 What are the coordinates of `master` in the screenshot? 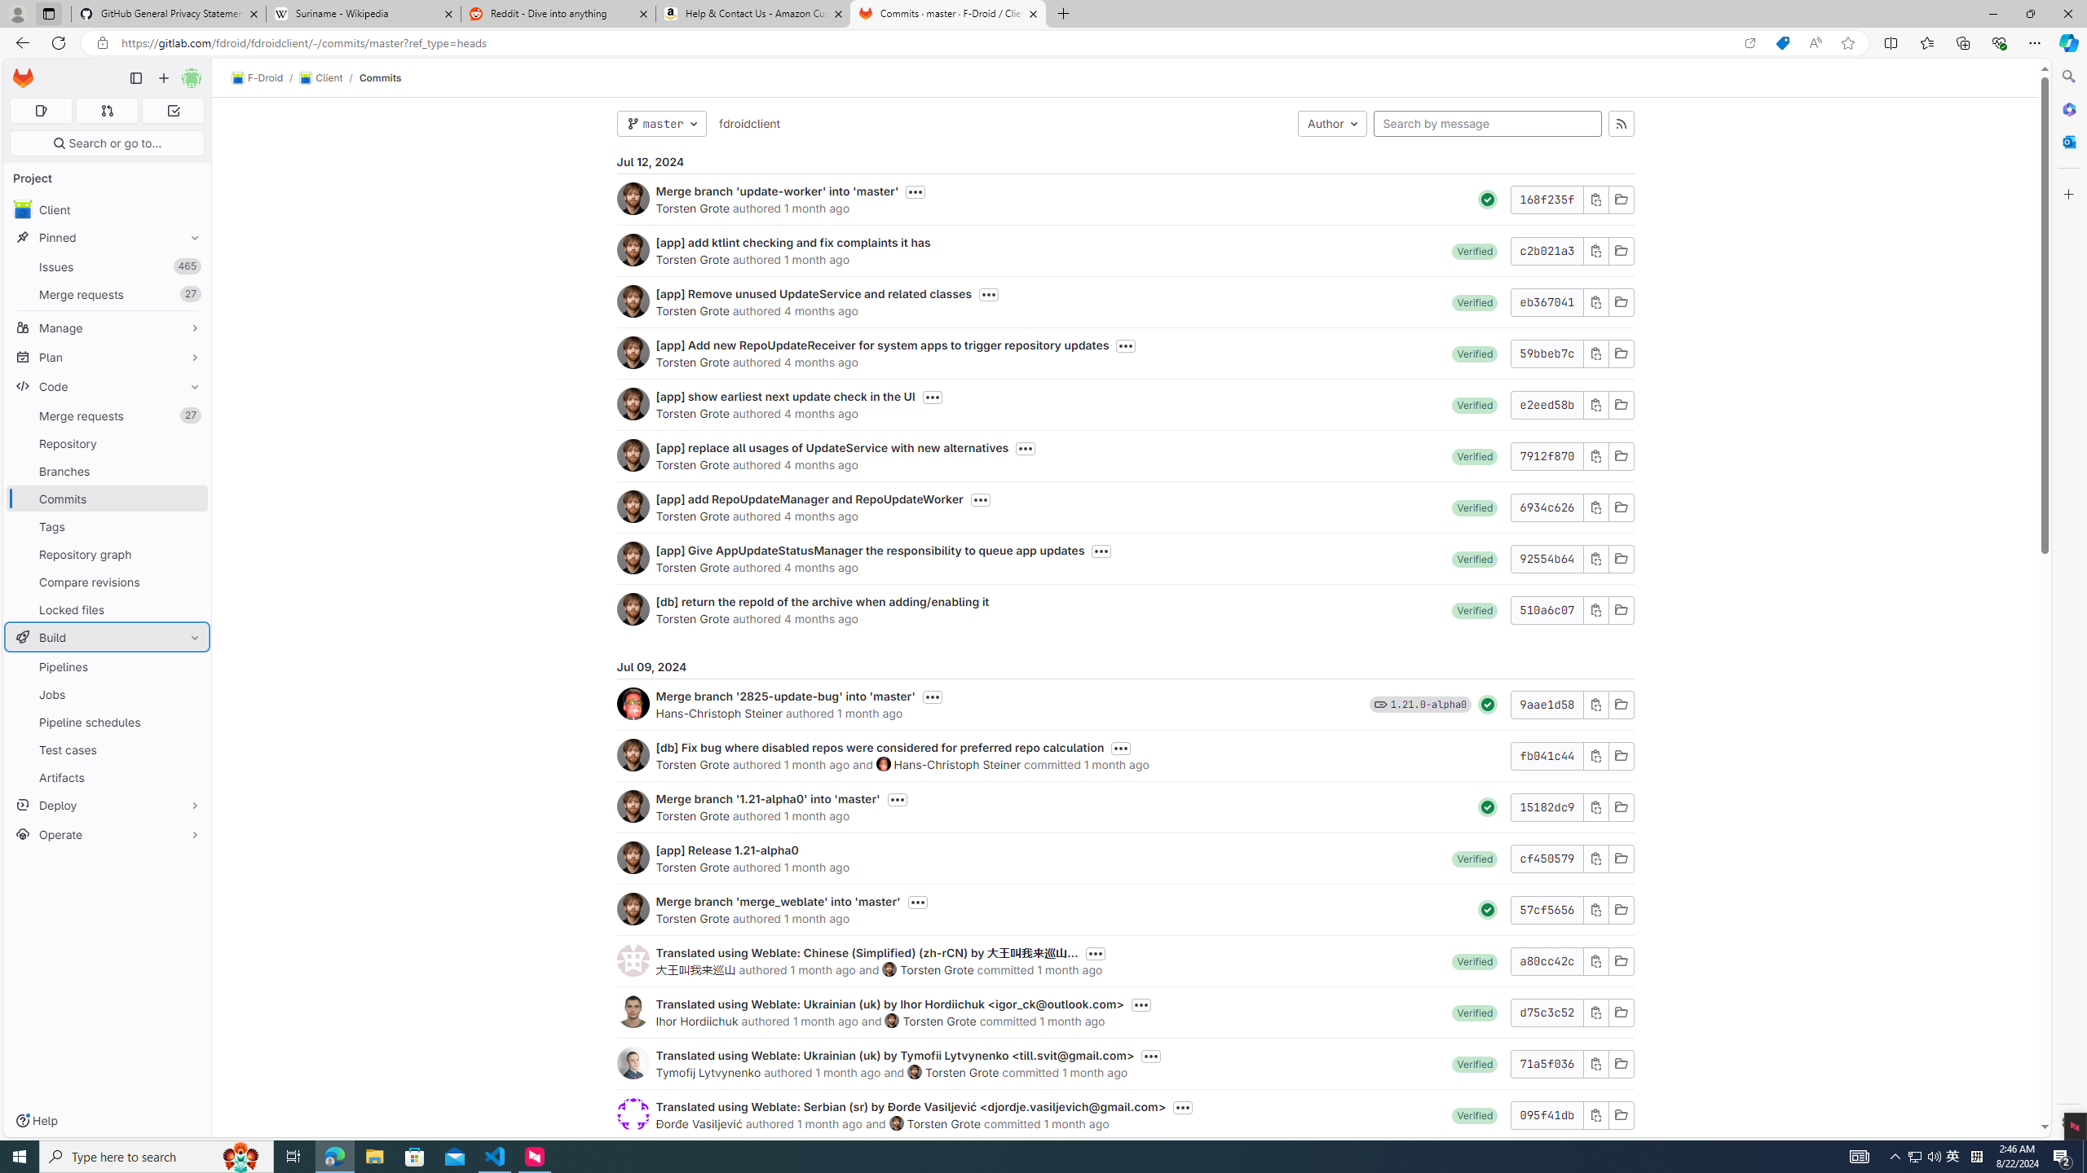 It's located at (661, 124).